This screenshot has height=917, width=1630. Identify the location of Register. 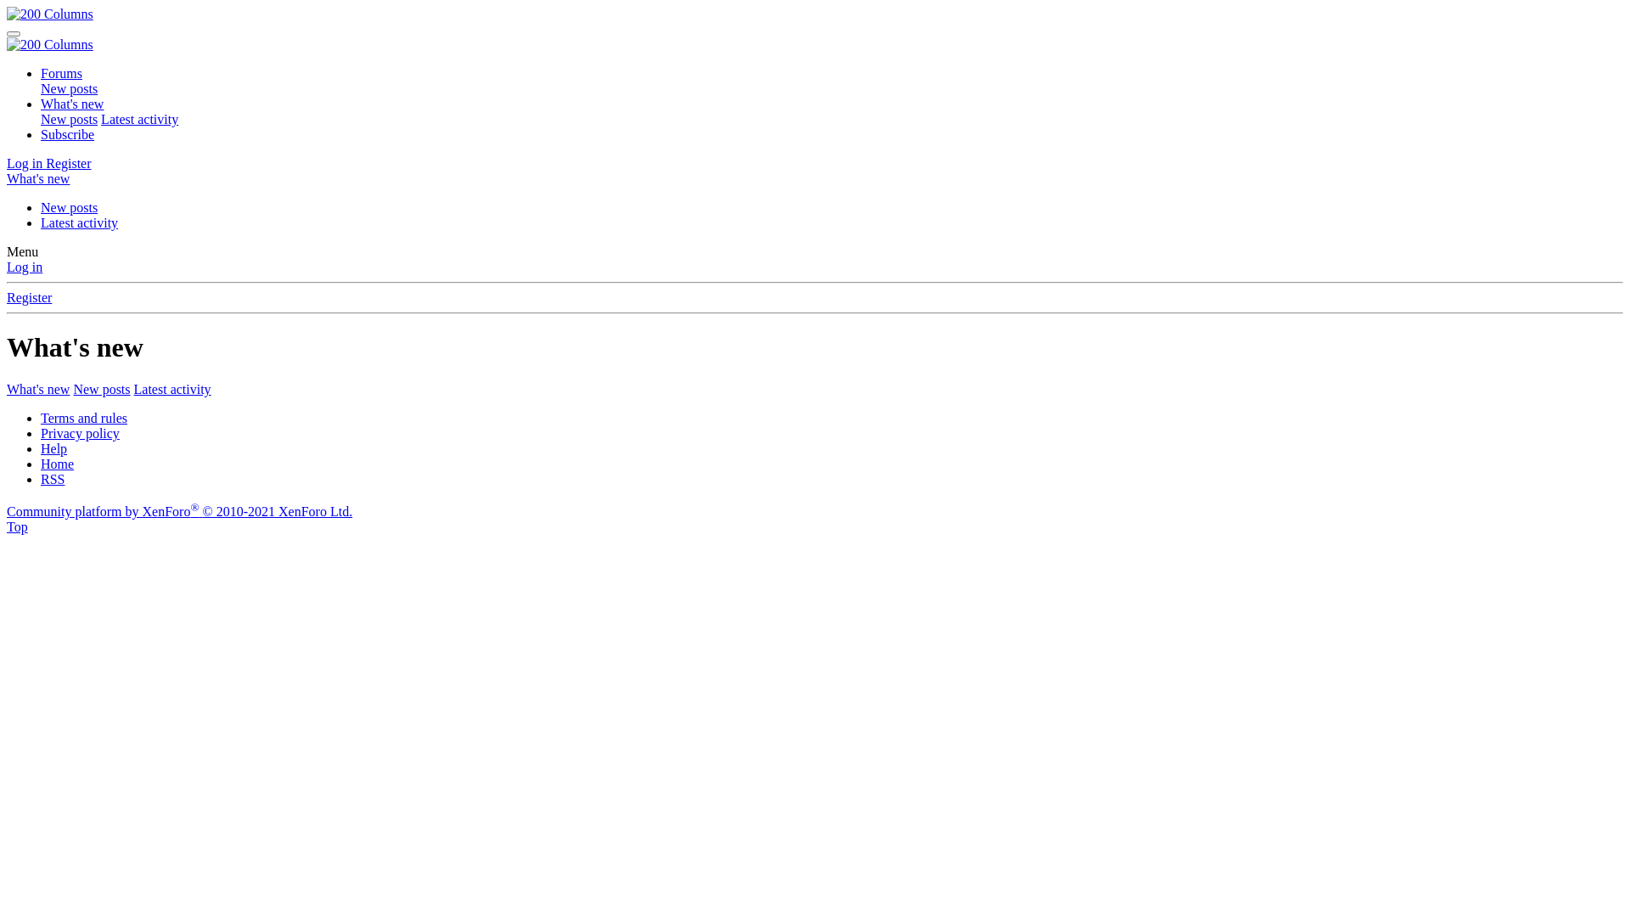
(68, 163).